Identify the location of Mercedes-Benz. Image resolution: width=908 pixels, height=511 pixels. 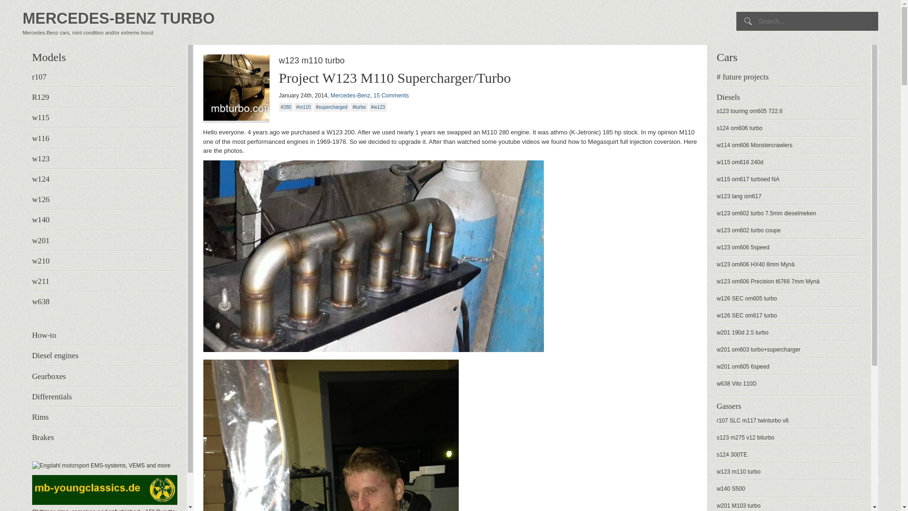
(350, 96).